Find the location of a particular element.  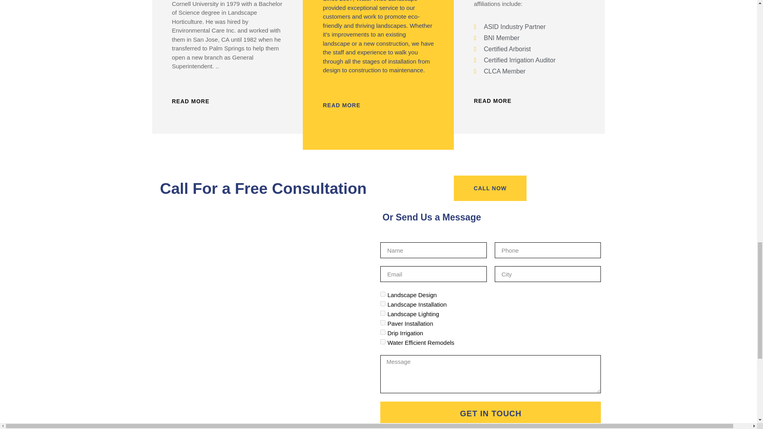

READ MORE is located at coordinates (492, 101).